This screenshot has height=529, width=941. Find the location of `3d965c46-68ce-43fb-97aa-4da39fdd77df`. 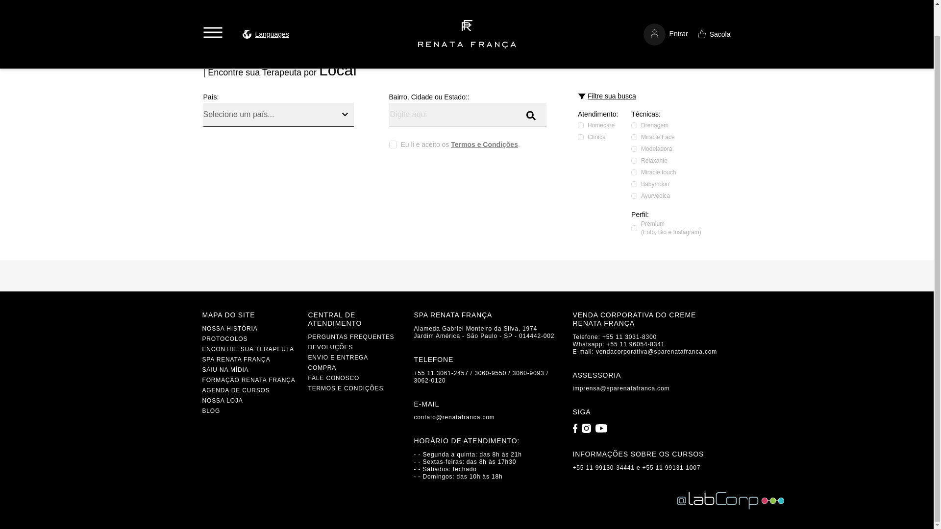

3d965c46-68ce-43fb-97aa-4da39fdd77df is located at coordinates (634, 184).